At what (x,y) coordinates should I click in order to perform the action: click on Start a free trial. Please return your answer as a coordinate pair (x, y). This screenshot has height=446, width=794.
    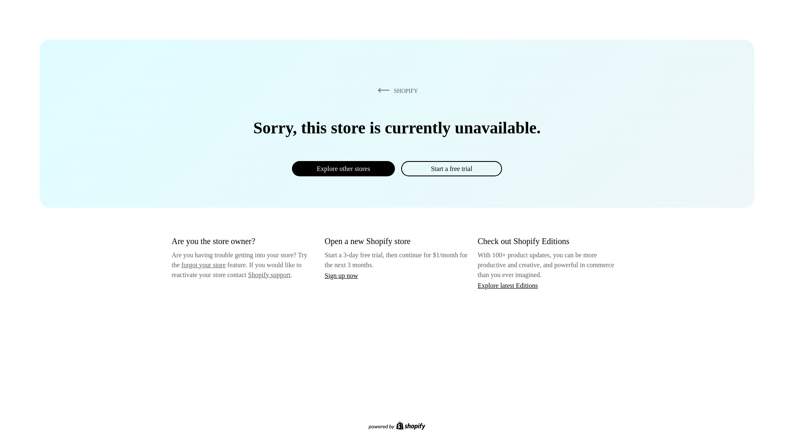
    Looking at the image, I should click on (451, 168).